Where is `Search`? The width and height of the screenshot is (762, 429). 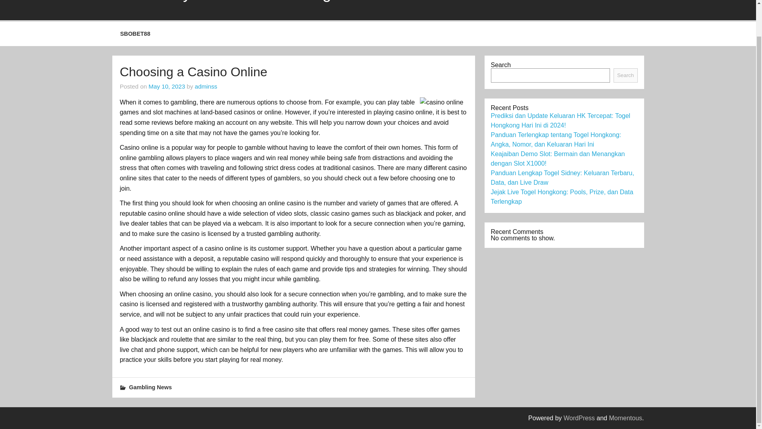 Search is located at coordinates (625, 75).